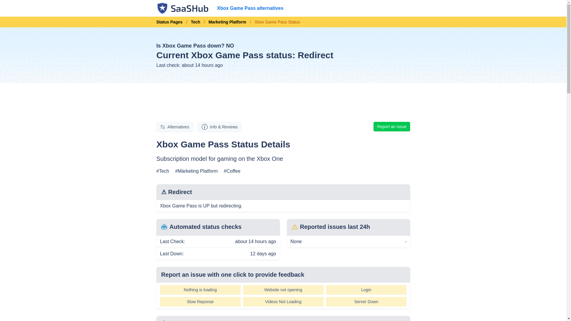 The width and height of the screenshot is (571, 321). Describe the element at coordinates (227, 22) in the screenshot. I see `Marketing Platform` at that location.